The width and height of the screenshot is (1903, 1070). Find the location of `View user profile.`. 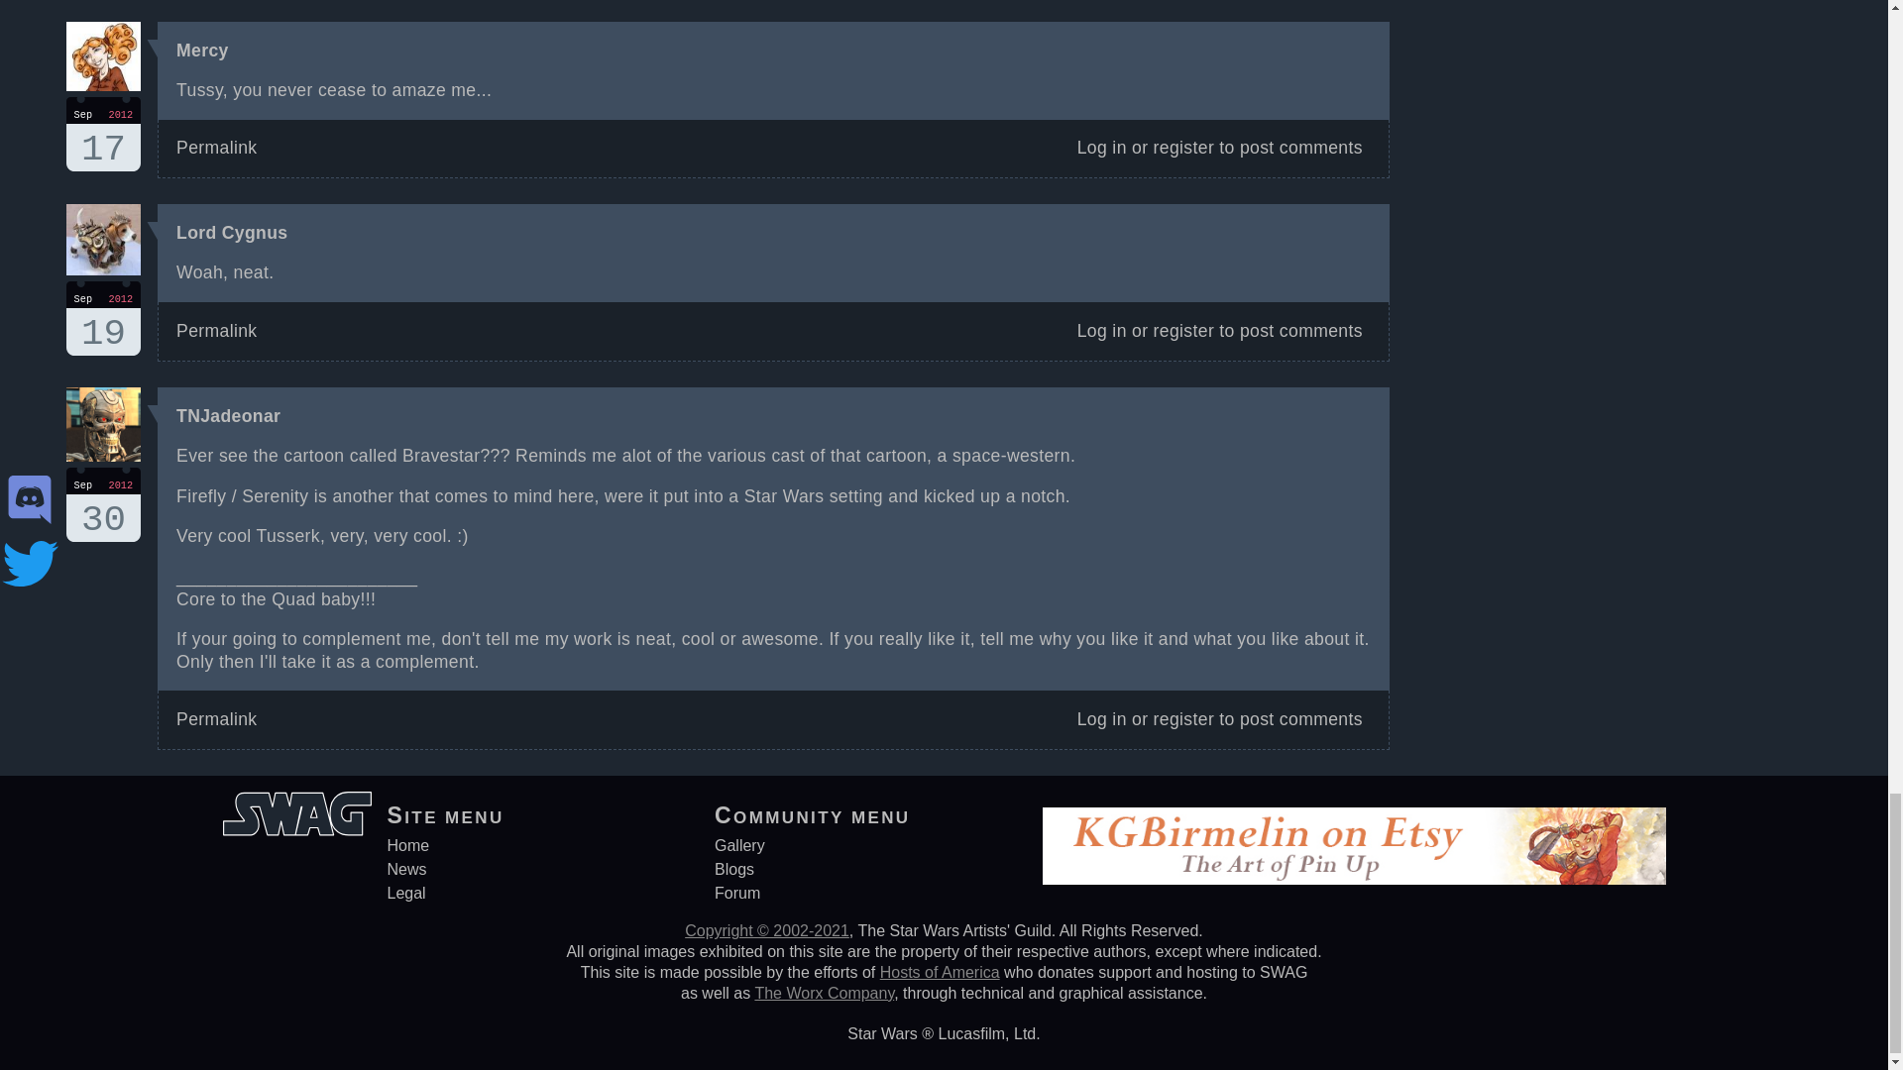

View user profile. is located at coordinates (103, 134).